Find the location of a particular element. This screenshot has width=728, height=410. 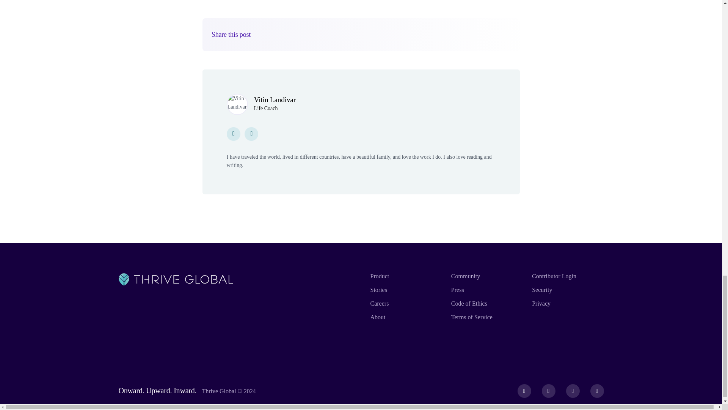

Vitin Landivar is located at coordinates (275, 99).